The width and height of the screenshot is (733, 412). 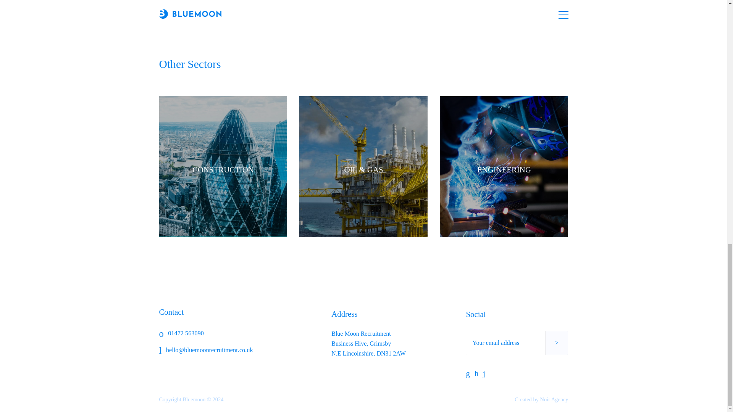 I want to click on CONSTRUCTION, so click(x=223, y=166).